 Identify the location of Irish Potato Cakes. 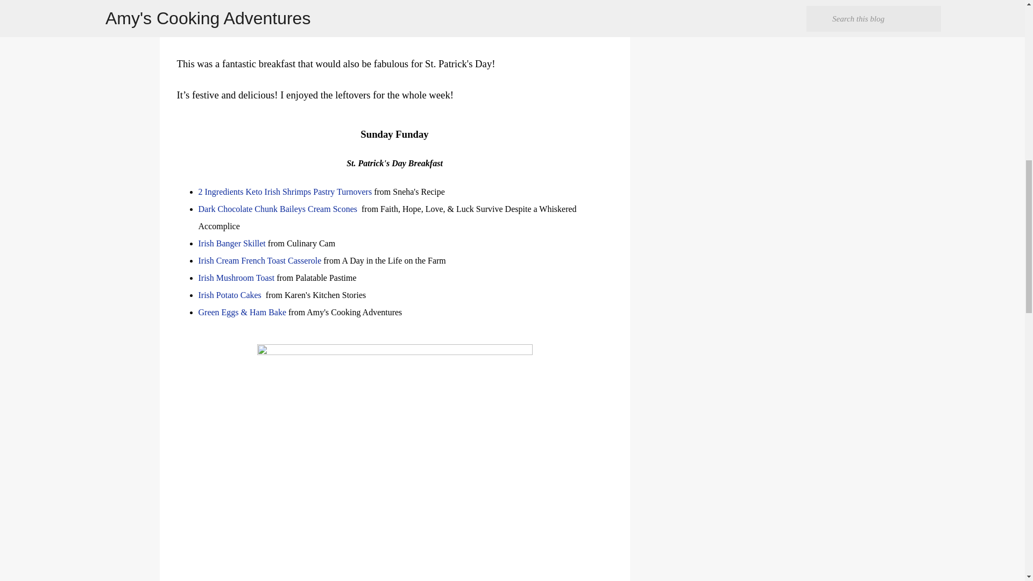
(229, 295).